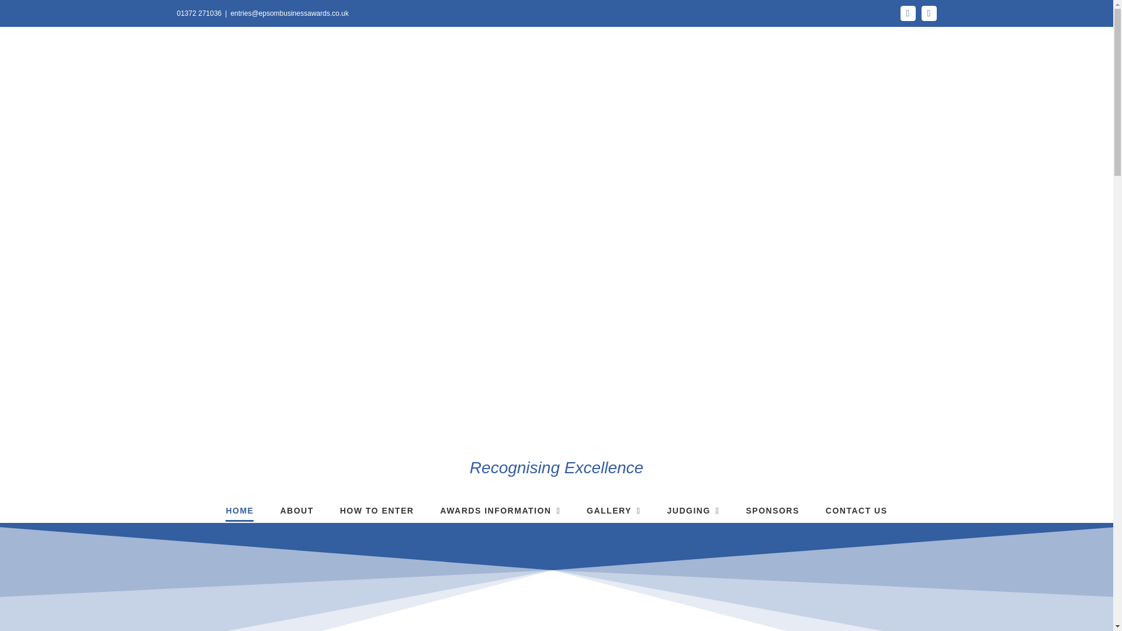  What do you see at coordinates (239, 511) in the screenshot?
I see `HOME` at bounding box center [239, 511].